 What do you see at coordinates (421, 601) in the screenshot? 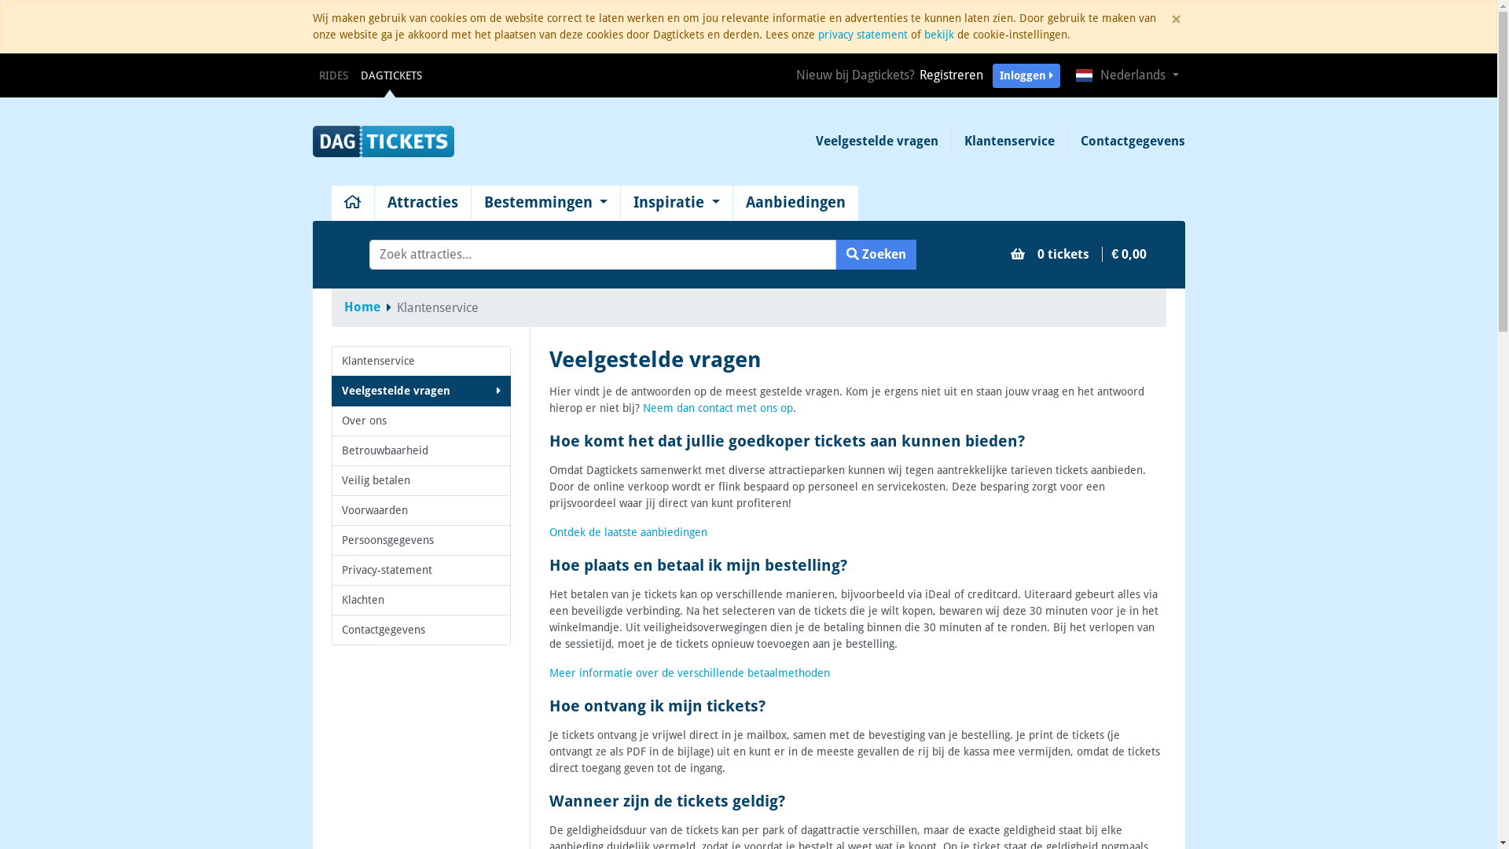
I see `Klachten` at bounding box center [421, 601].